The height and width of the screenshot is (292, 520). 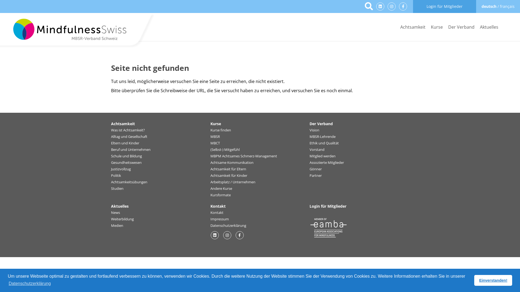 What do you see at coordinates (327, 163) in the screenshot?
I see `Assoziierte Mitglieder` at bounding box center [327, 163].